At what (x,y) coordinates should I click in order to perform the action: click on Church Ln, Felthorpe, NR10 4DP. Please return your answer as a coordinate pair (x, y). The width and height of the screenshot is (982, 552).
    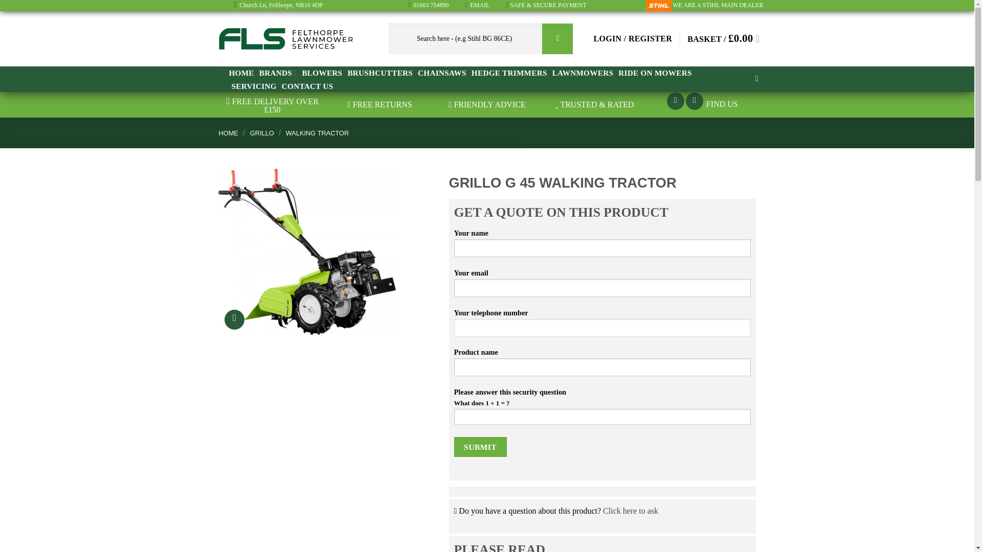
    Looking at the image, I should click on (280, 5).